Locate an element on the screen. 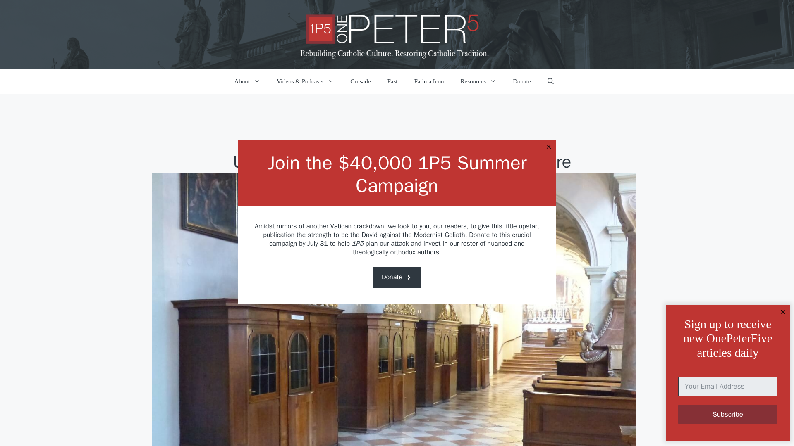 The height and width of the screenshot is (446, 794). About is located at coordinates (246, 81).